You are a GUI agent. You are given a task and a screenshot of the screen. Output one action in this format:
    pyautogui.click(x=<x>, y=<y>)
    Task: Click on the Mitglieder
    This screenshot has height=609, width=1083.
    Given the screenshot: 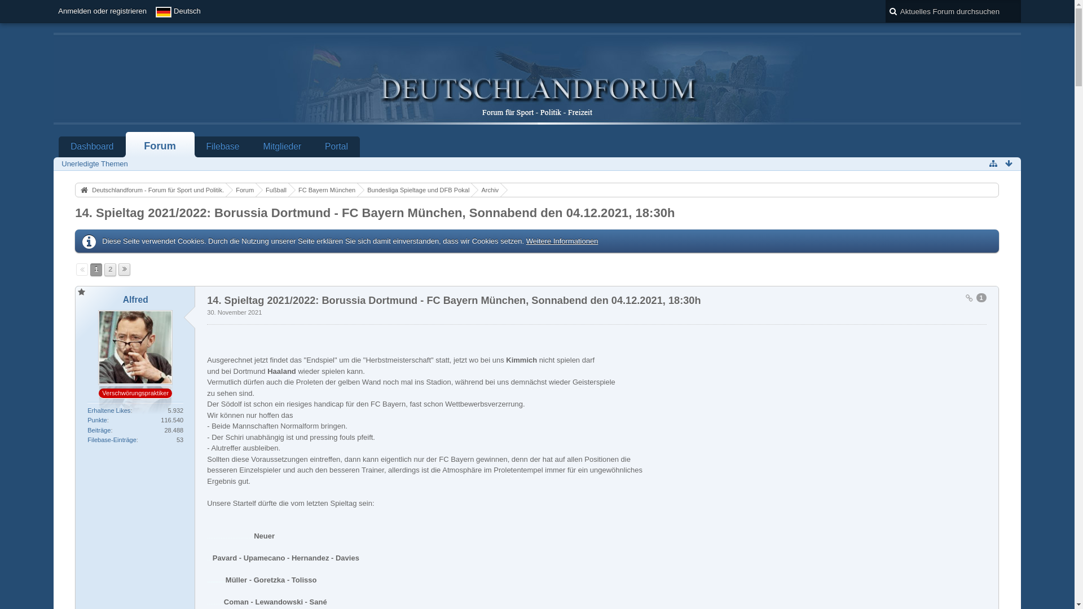 What is the action you would take?
    pyautogui.click(x=283, y=147)
    